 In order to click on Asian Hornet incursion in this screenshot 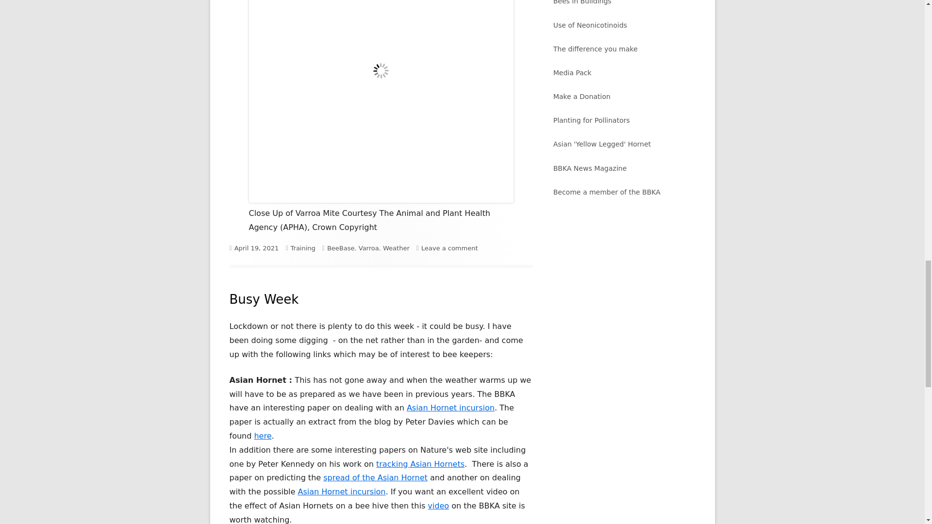, I will do `click(376, 477)`.